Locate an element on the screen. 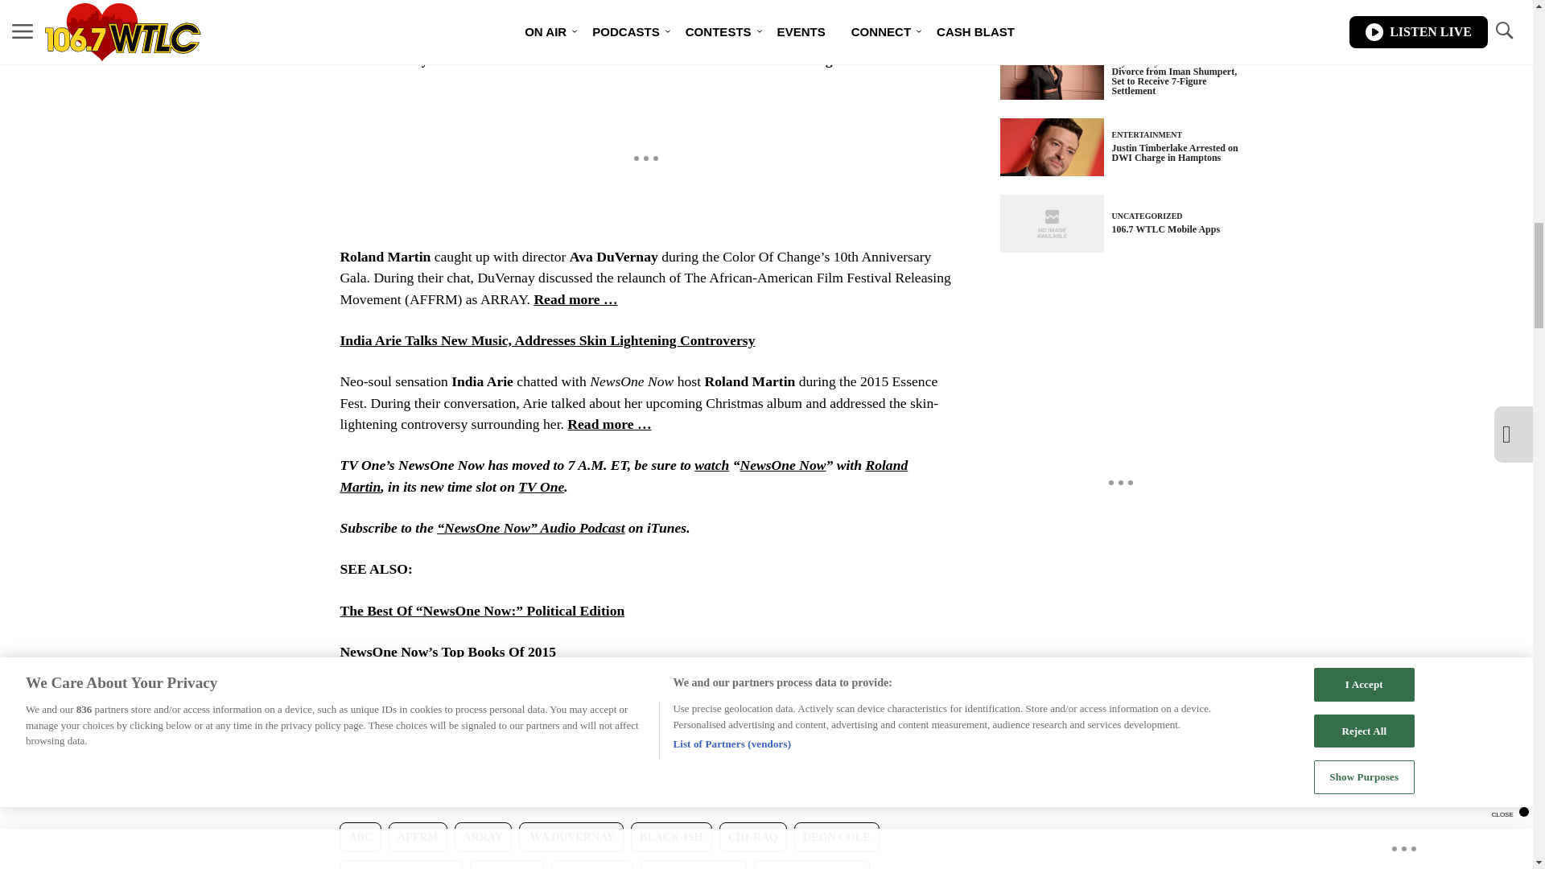 The image size is (1545, 869). NewsOne Now Audio Podcast is located at coordinates (530, 528).